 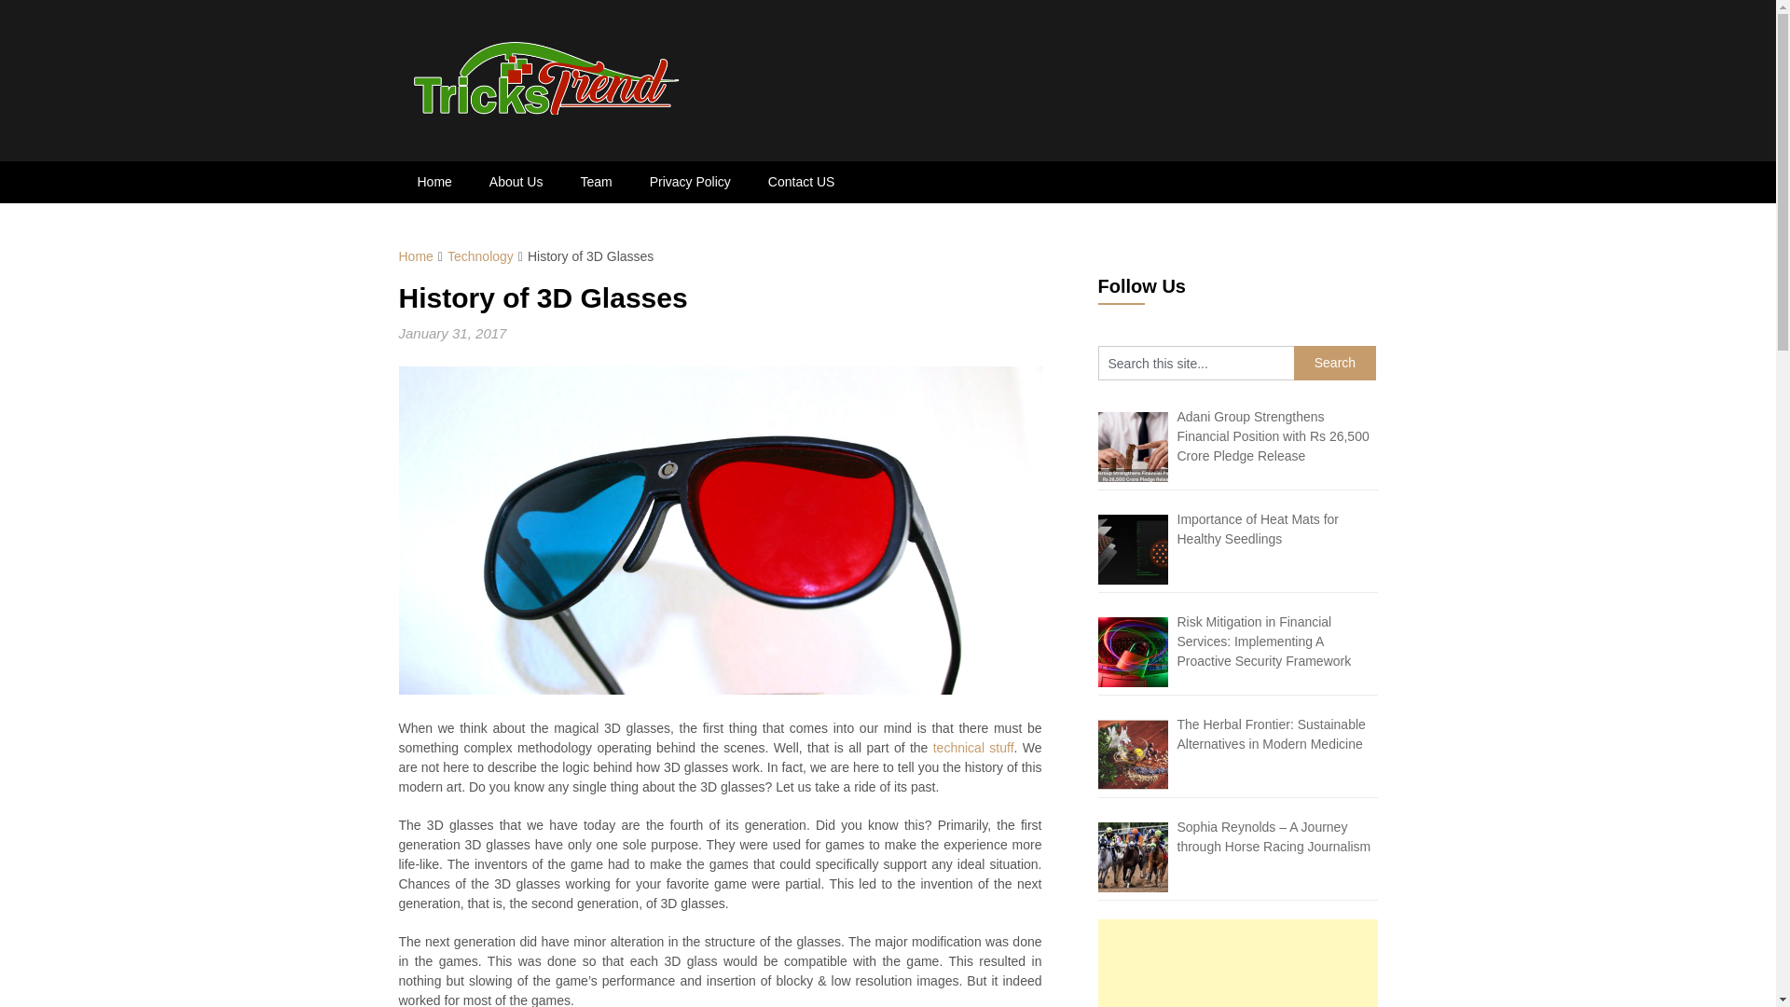 I want to click on Home, so click(x=434, y=182).